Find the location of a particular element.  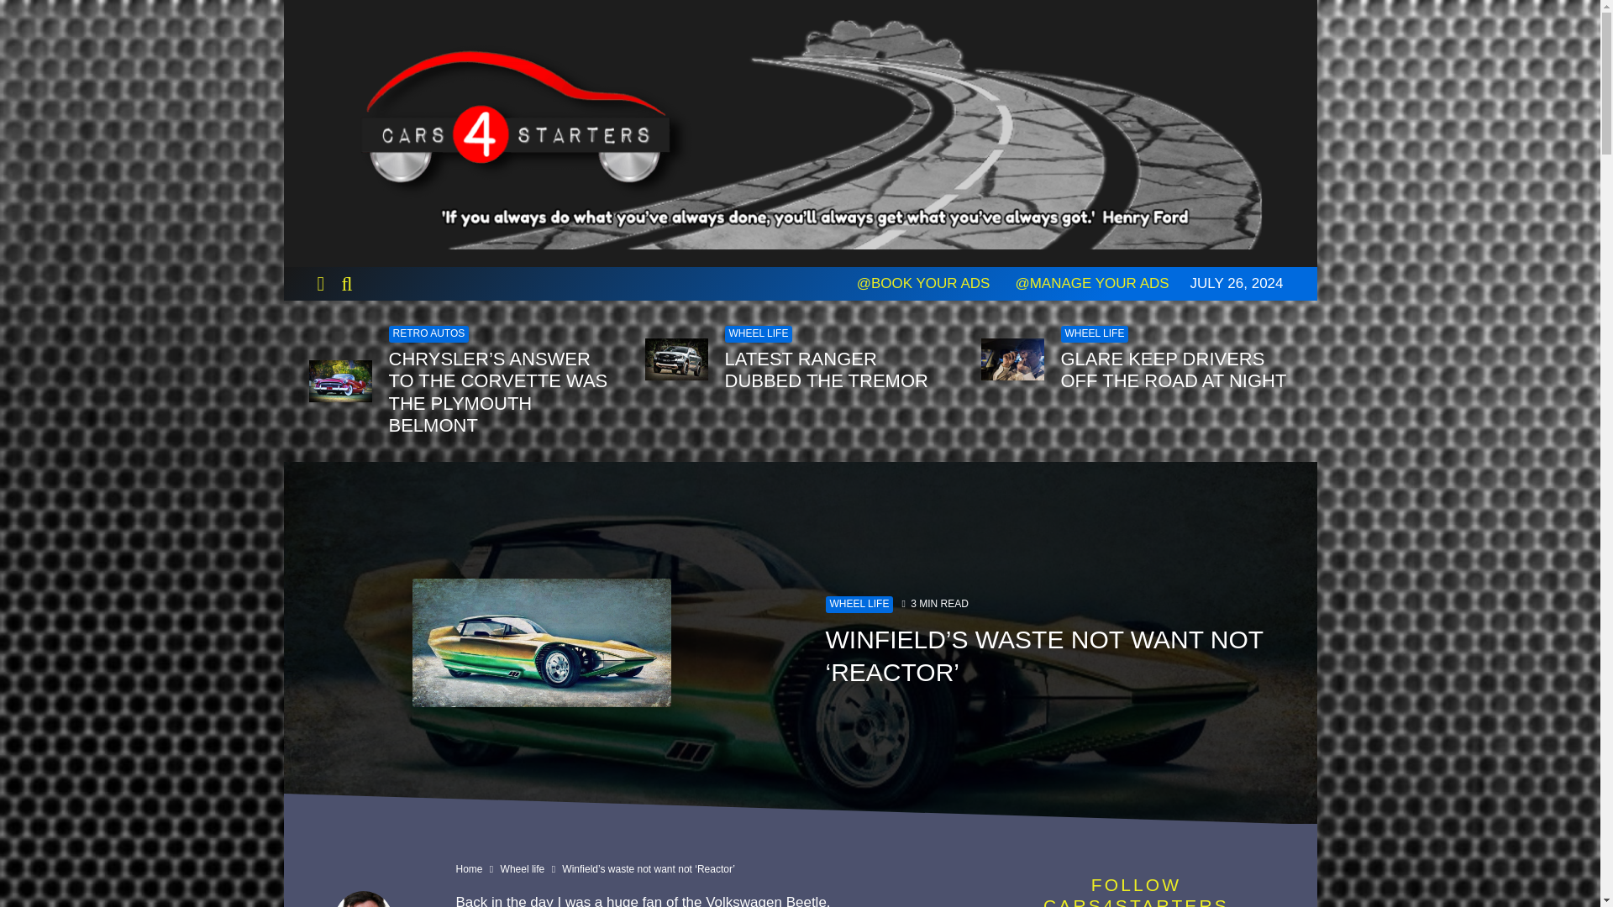

Winfield's waste not want not 'Reactor' 5 is located at coordinates (541, 643).